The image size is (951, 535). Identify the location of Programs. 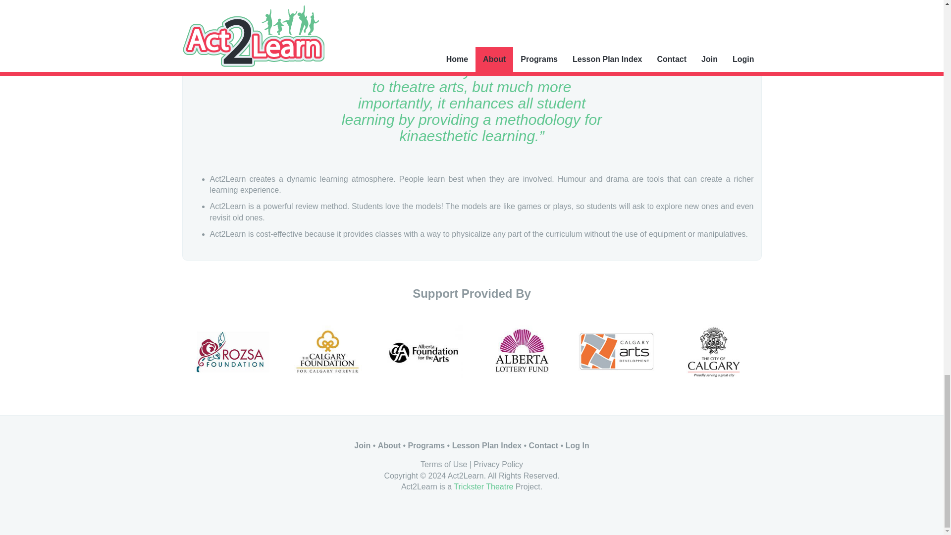
(426, 446).